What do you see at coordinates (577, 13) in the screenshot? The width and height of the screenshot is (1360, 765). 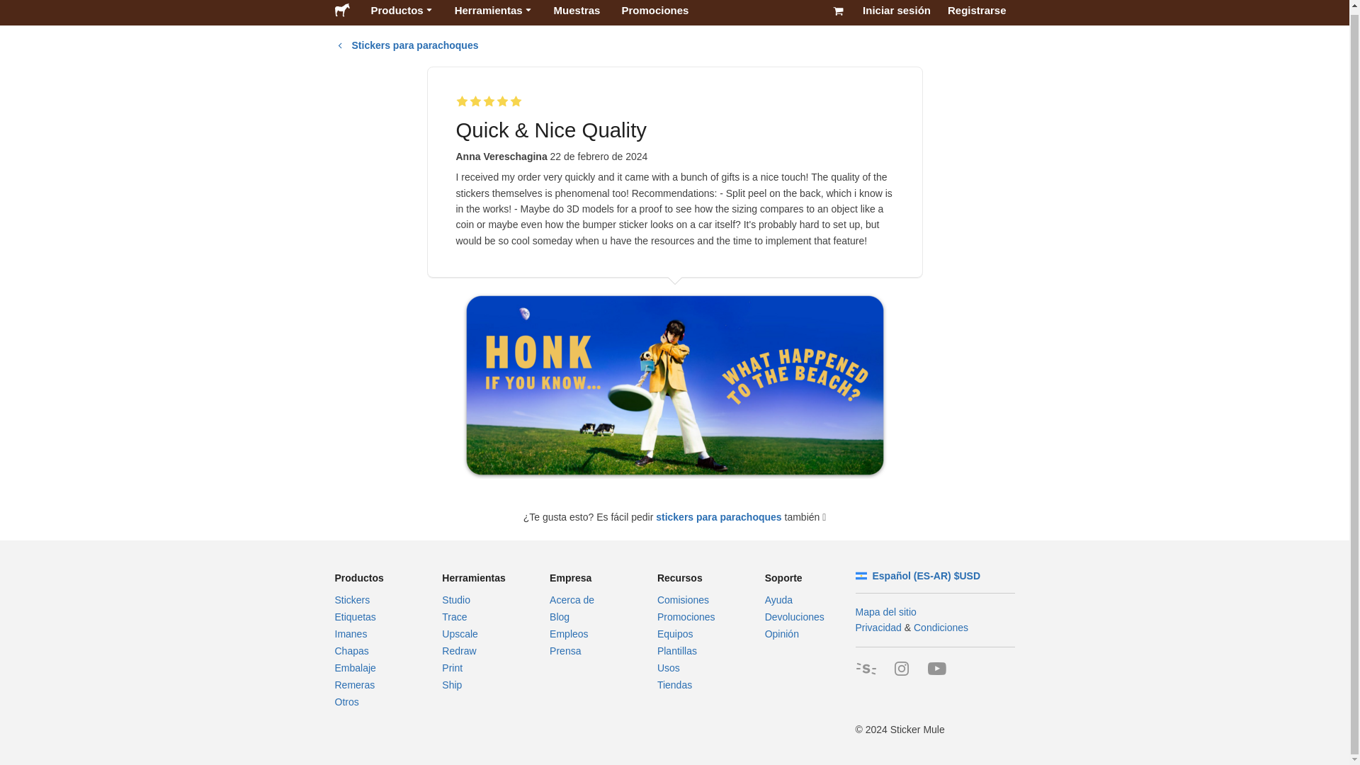 I see `Muestras` at bounding box center [577, 13].